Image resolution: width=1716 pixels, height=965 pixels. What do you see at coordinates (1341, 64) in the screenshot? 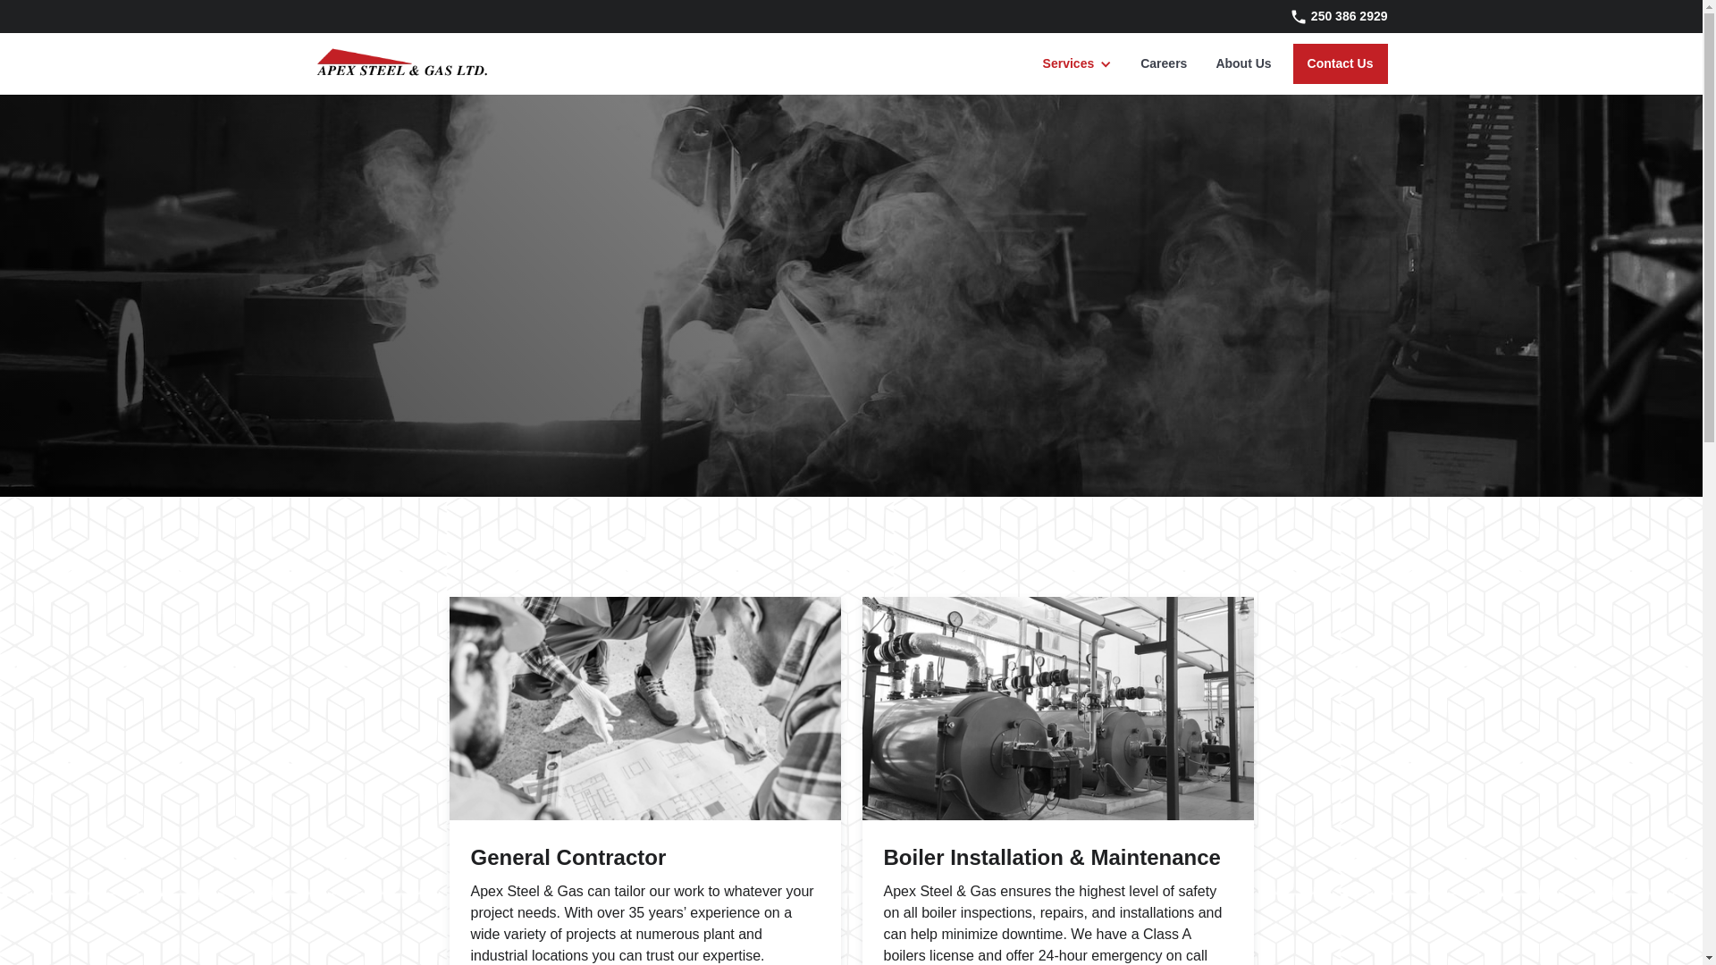
I see `Contact Us` at bounding box center [1341, 64].